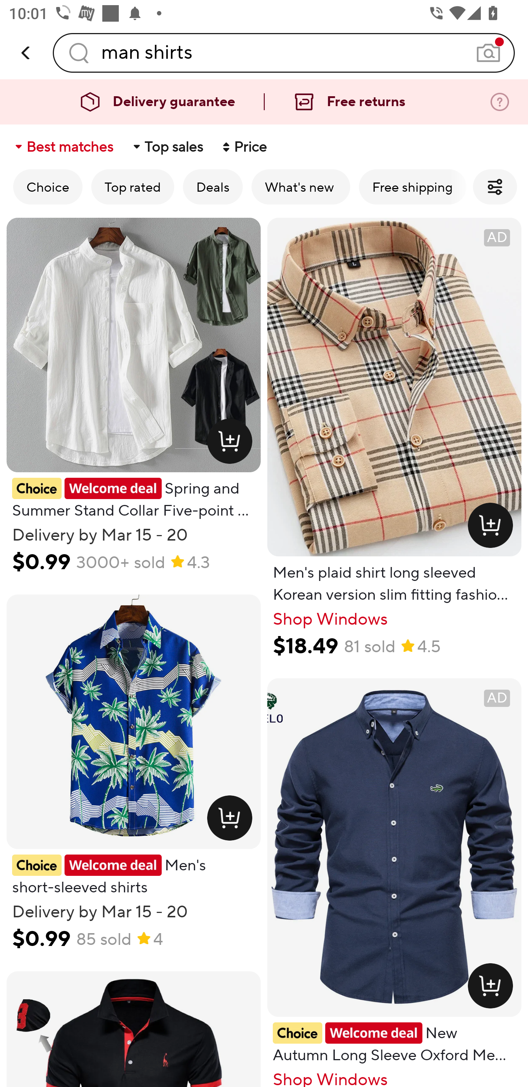 This screenshot has width=528, height=1087. I want to click on What's new , so click(301, 187).